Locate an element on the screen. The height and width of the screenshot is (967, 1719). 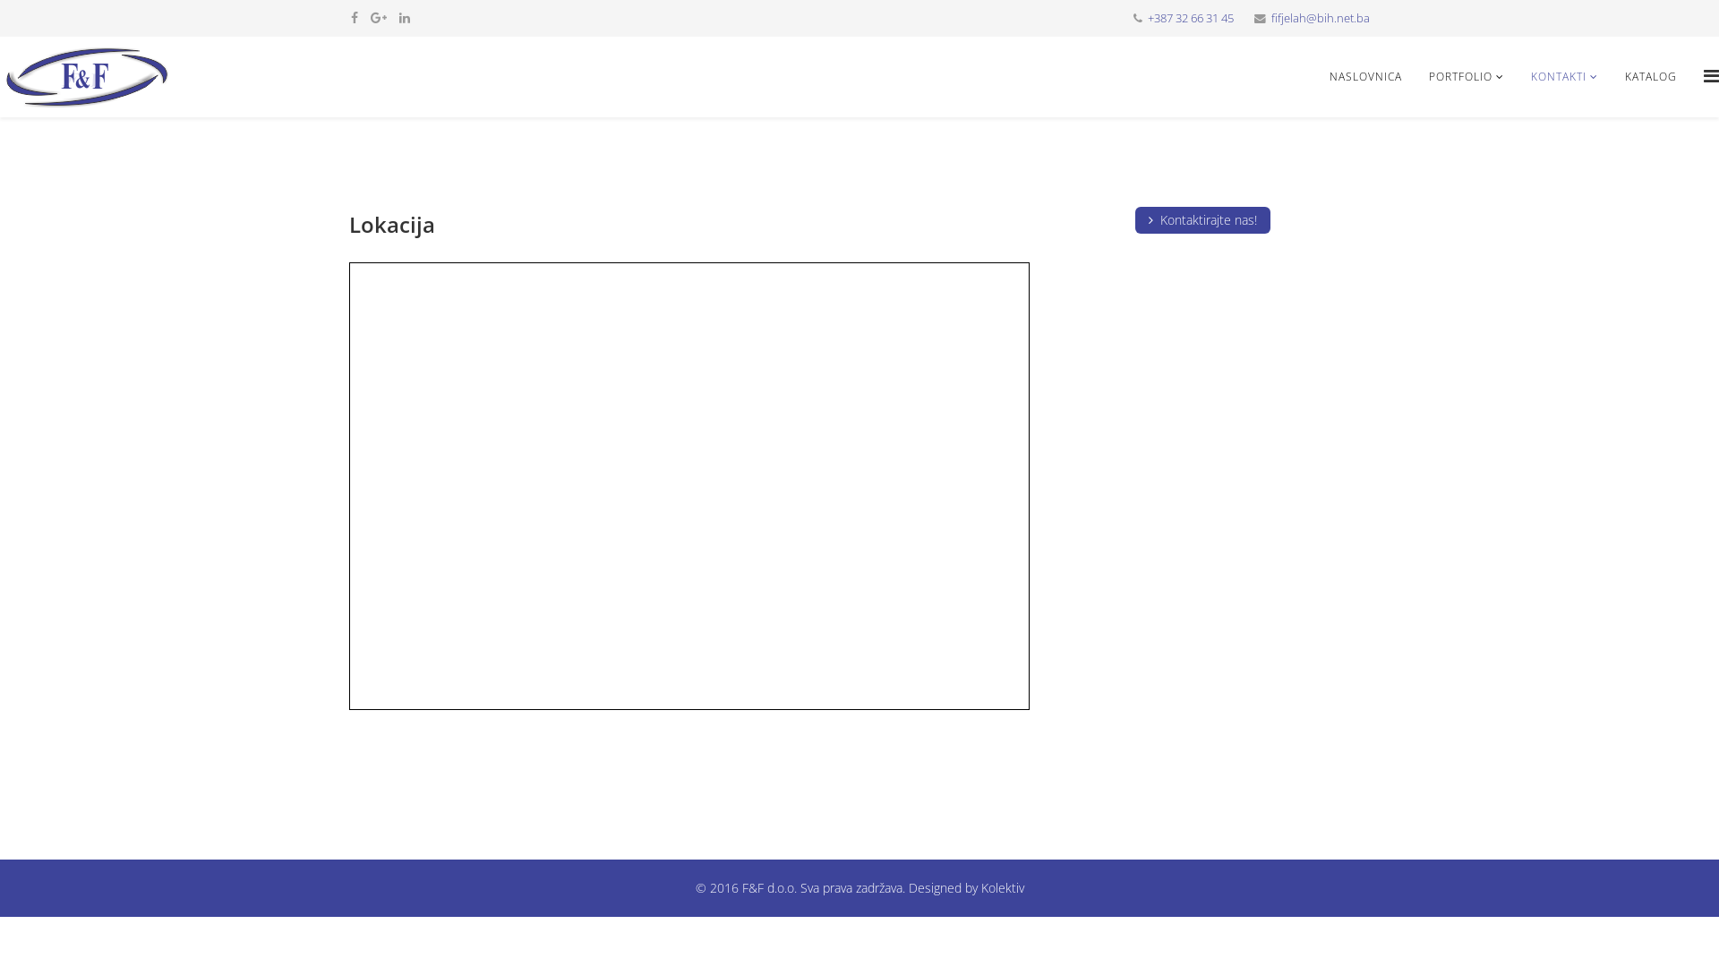
+387 32 66 31 45 is located at coordinates (1191, 18).